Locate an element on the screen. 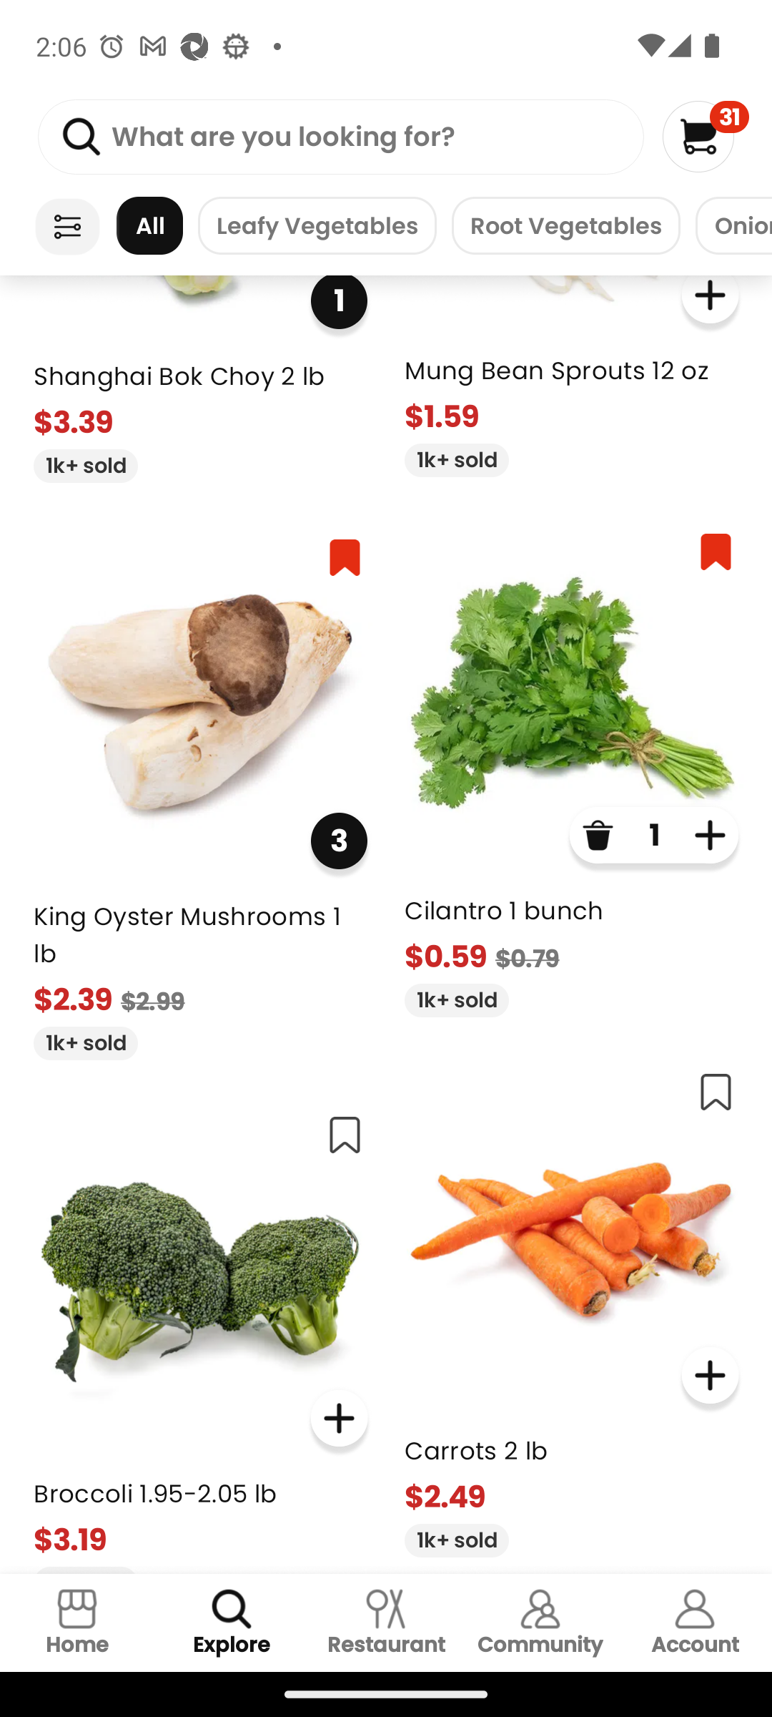 The image size is (772, 1717). Broccoli 1.95-2.05 lb $3.19 1k+ sold is located at coordinates (200, 1335).